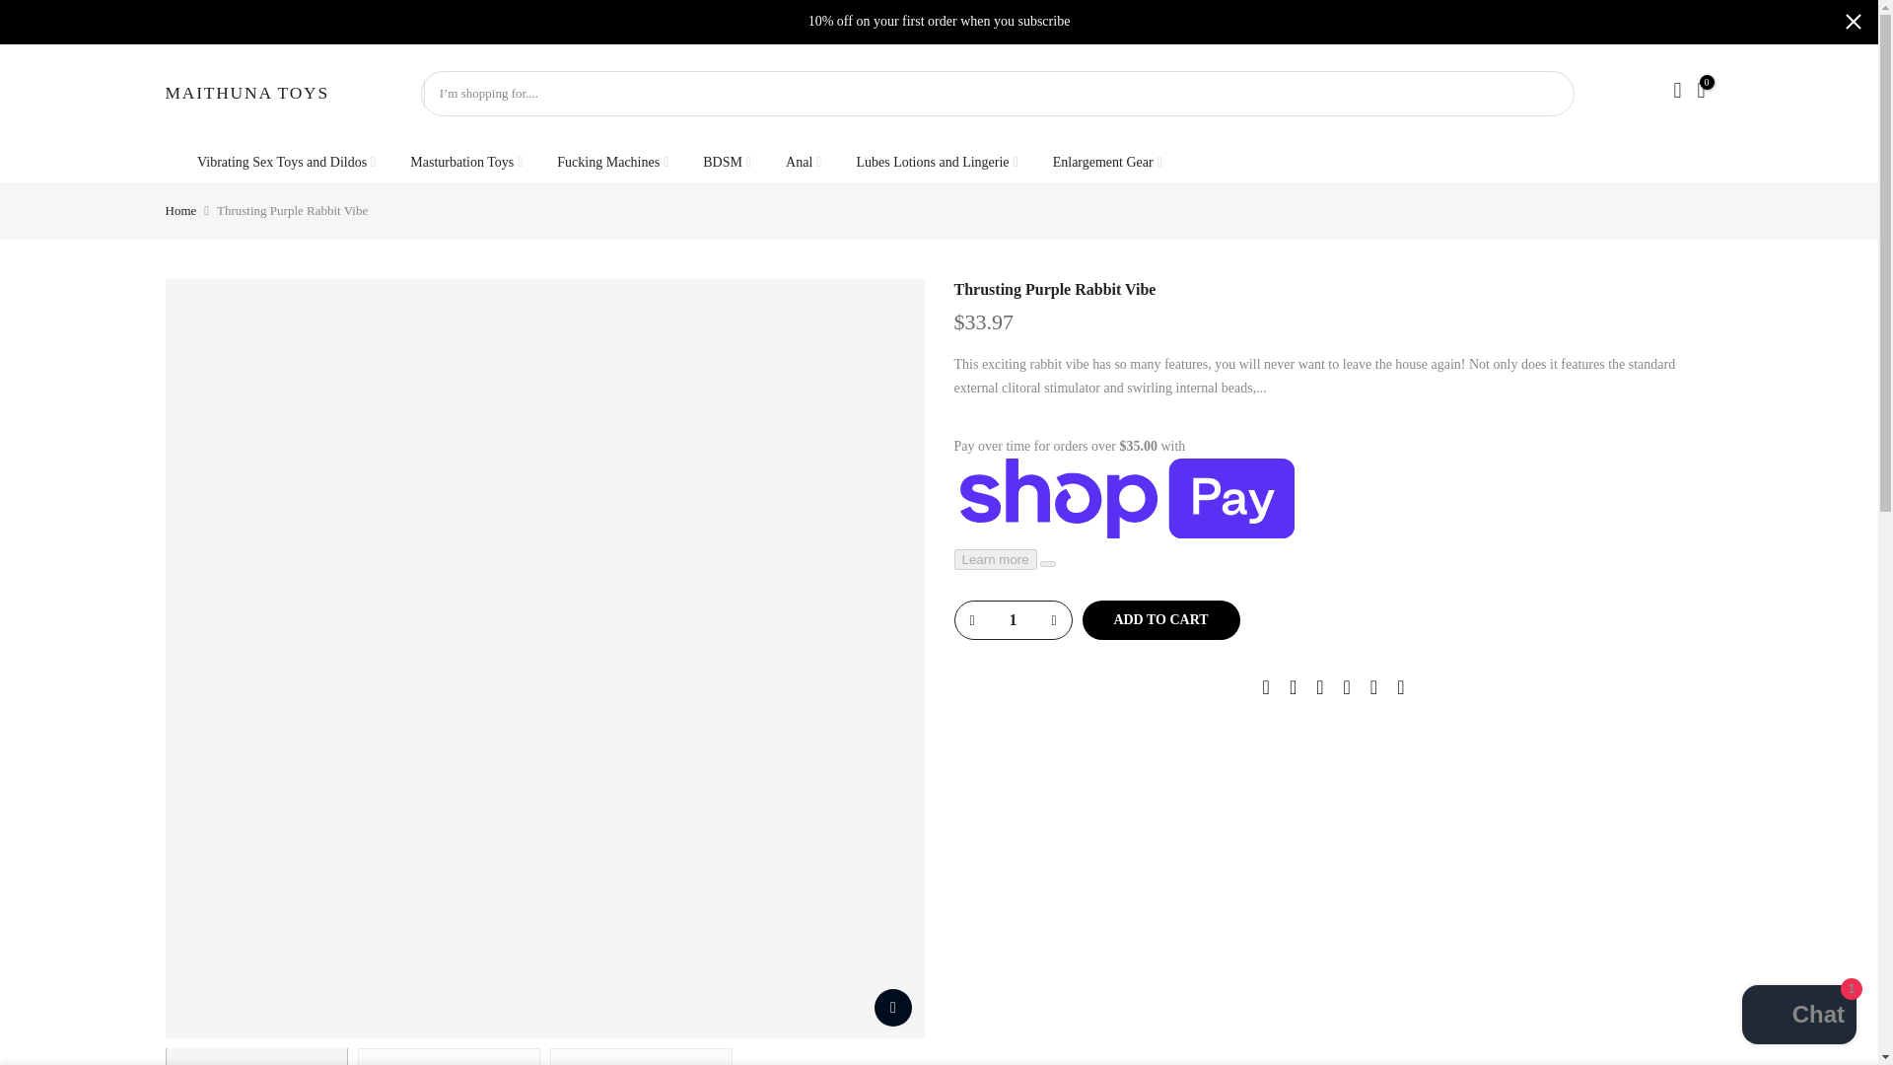  What do you see at coordinates (1012, 620) in the screenshot?
I see `1` at bounding box center [1012, 620].